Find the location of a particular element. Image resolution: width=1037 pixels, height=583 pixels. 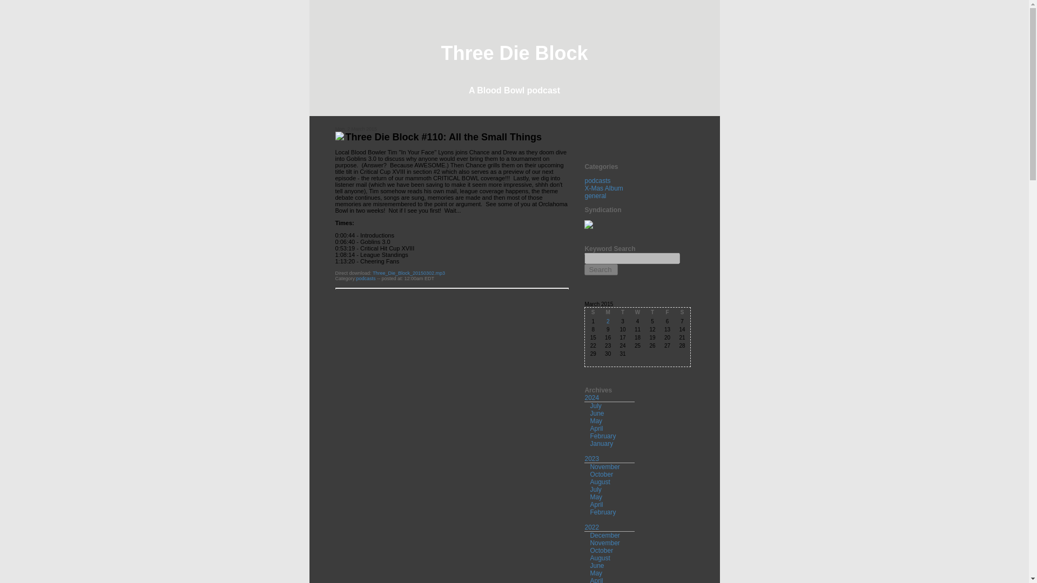

Wednesday is located at coordinates (637, 312).